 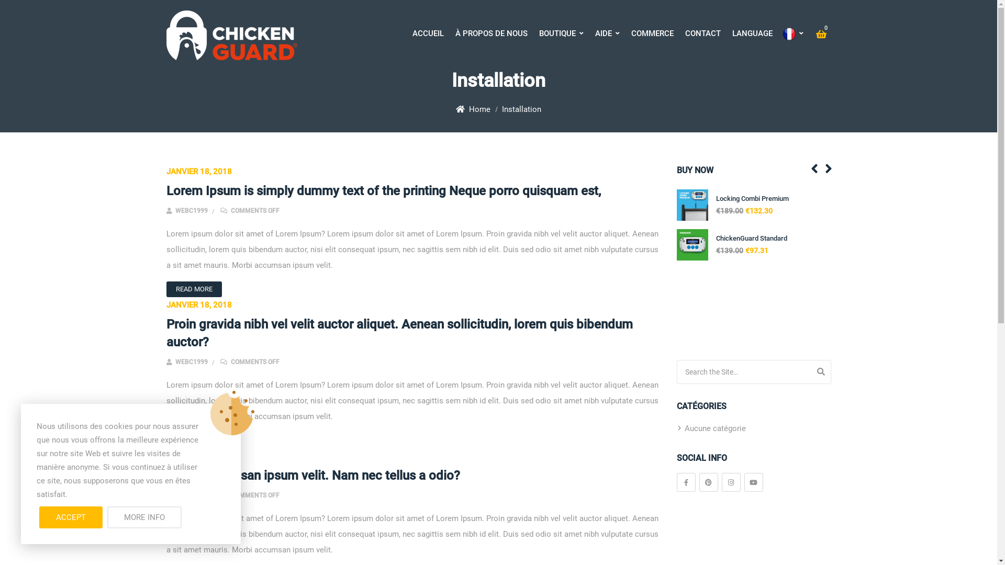 I want to click on LANGUAGE, so click(x=767, y=33).